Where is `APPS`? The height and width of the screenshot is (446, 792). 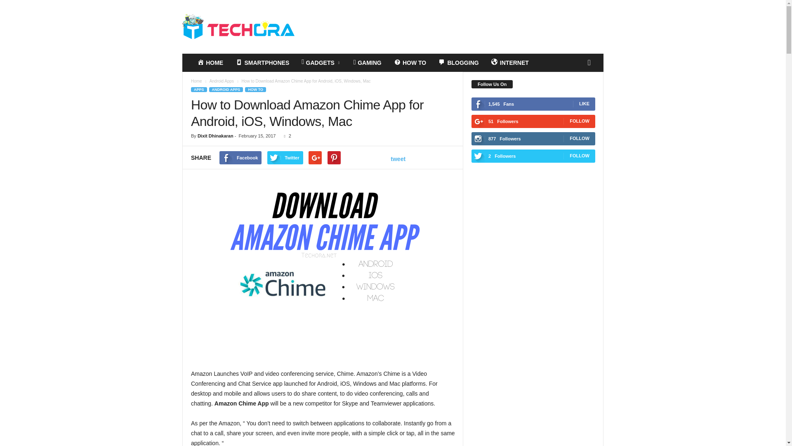
APPS is located at coordinates (199, 89).